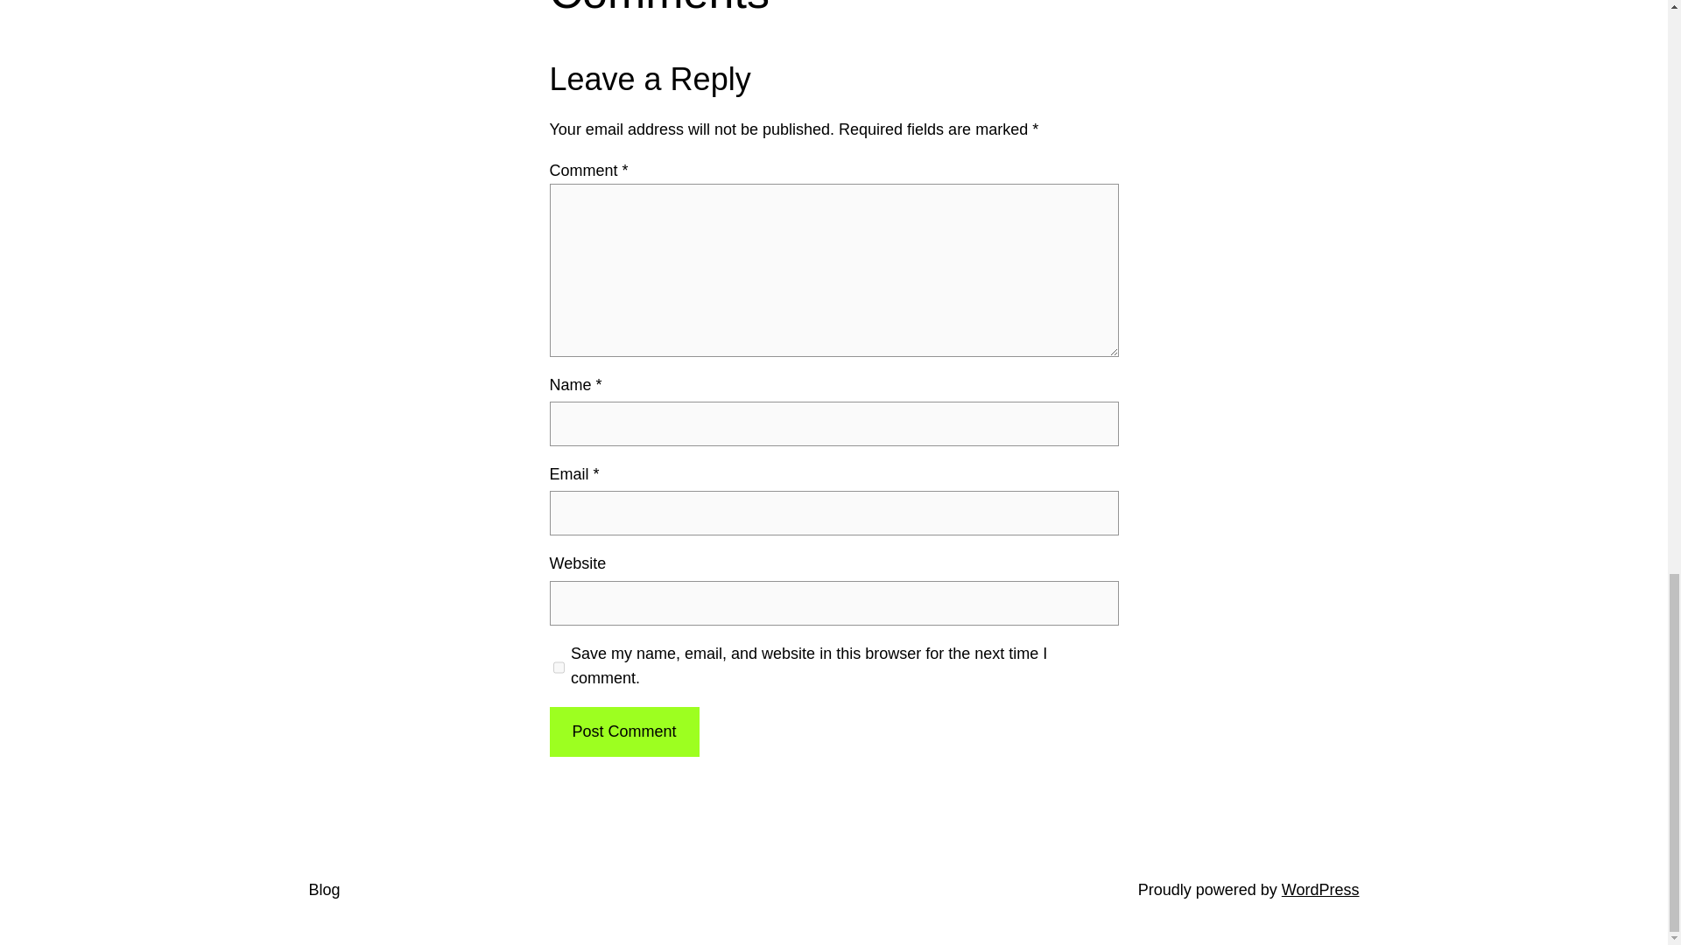 The height and width of the screenshot is (945, 1681). Describe the element at coordinates (1320, 889) in the screenshot. I see `WordPress` at that location.